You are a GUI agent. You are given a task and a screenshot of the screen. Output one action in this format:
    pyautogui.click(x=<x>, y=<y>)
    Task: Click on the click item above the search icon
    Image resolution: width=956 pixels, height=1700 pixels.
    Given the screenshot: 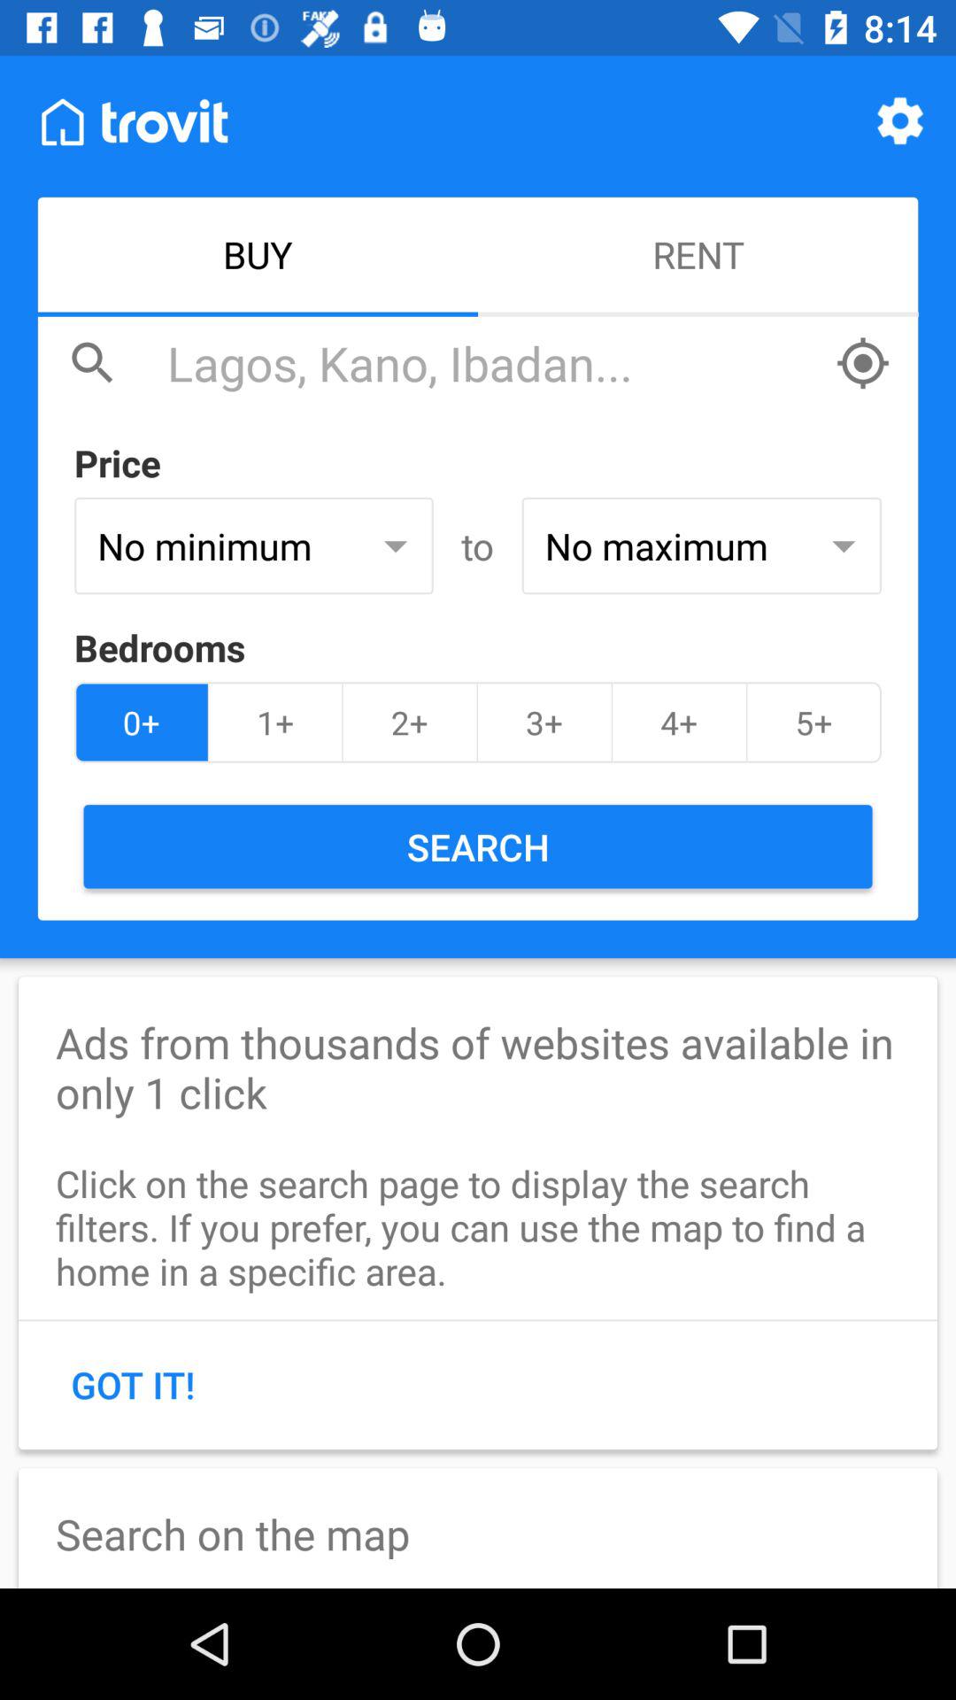 What is the action you would take?
    pyautogui.click(x=679, y=722)
    